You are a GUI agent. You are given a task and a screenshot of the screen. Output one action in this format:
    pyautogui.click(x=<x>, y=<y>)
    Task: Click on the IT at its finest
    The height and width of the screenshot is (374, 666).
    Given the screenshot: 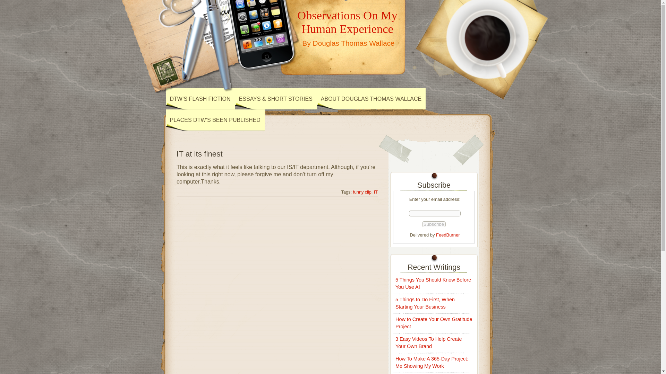 What is the action you would take?
    pyautogui.click(x=199, y=154)
    